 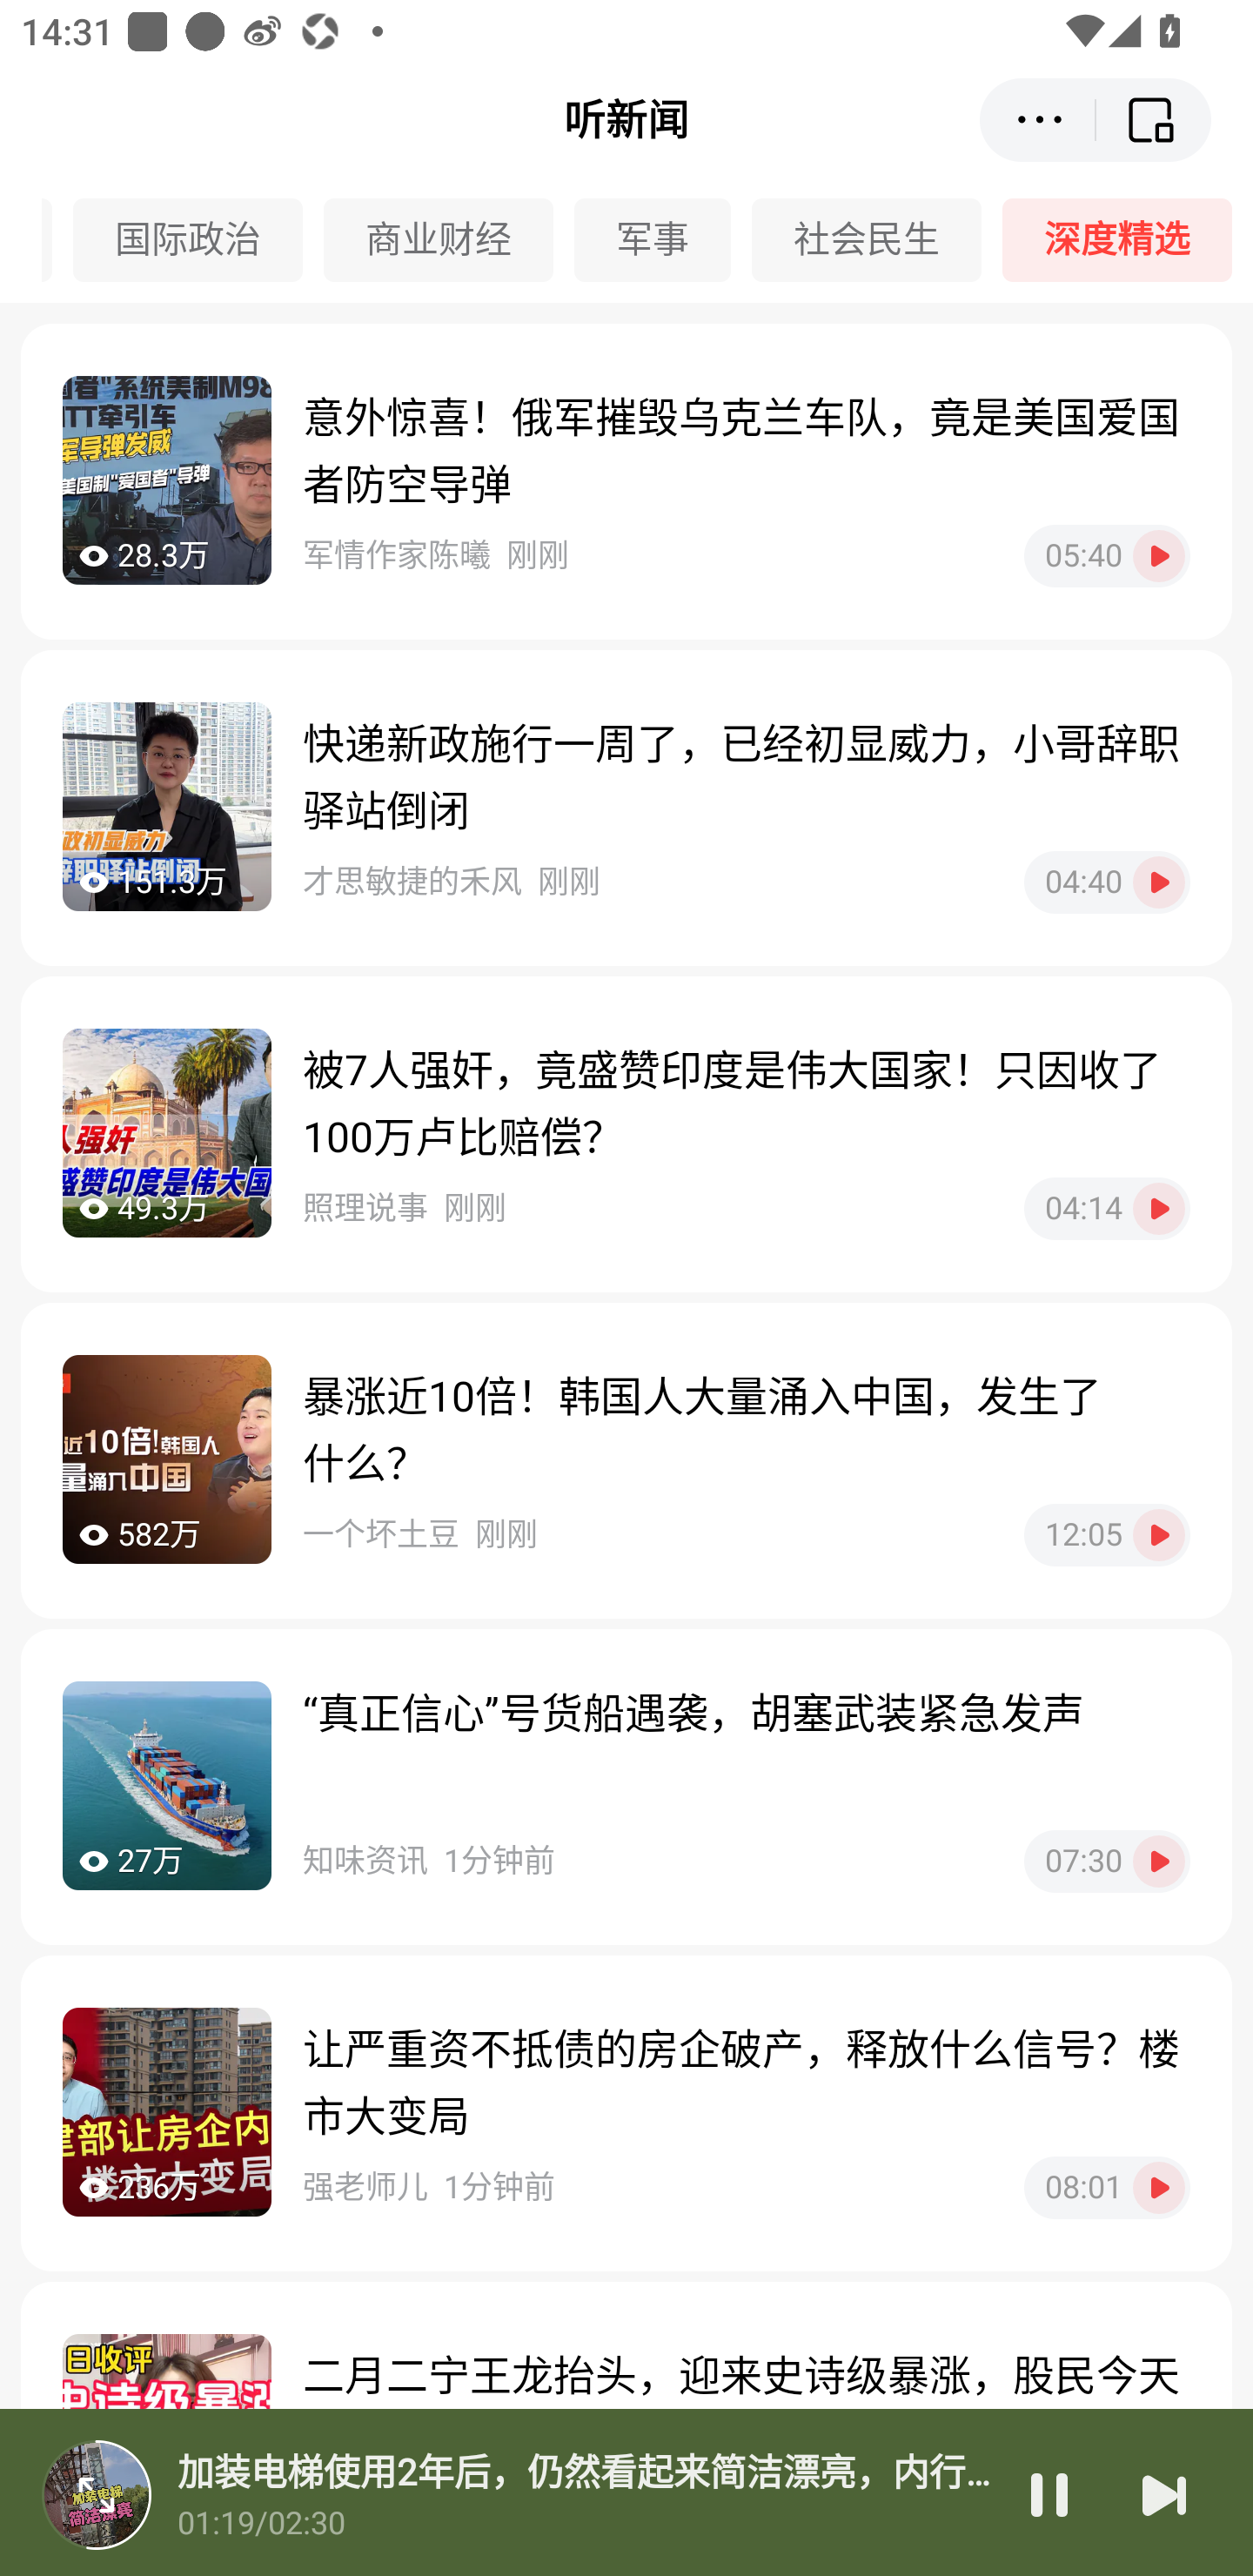 I want to click on 05:40, so click(x=1107, y=555).